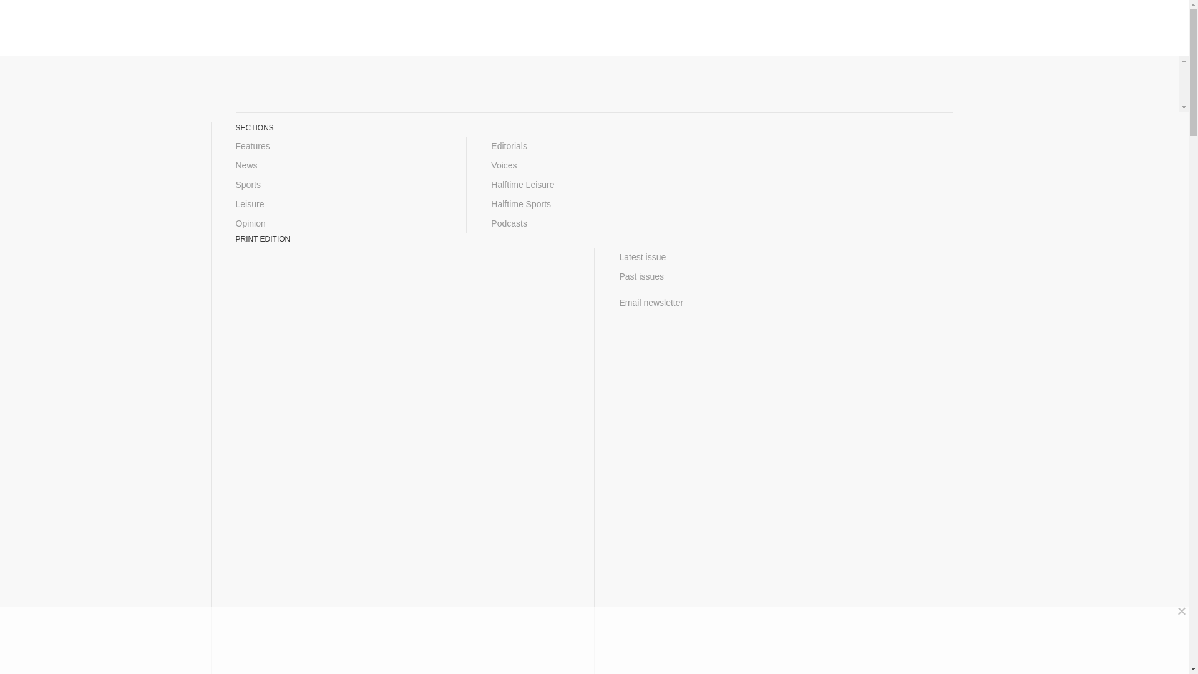 The image size is (1198, 674). Describe the element at coordinates (339, 185) in the screenshot. I see `Sports` at that location.